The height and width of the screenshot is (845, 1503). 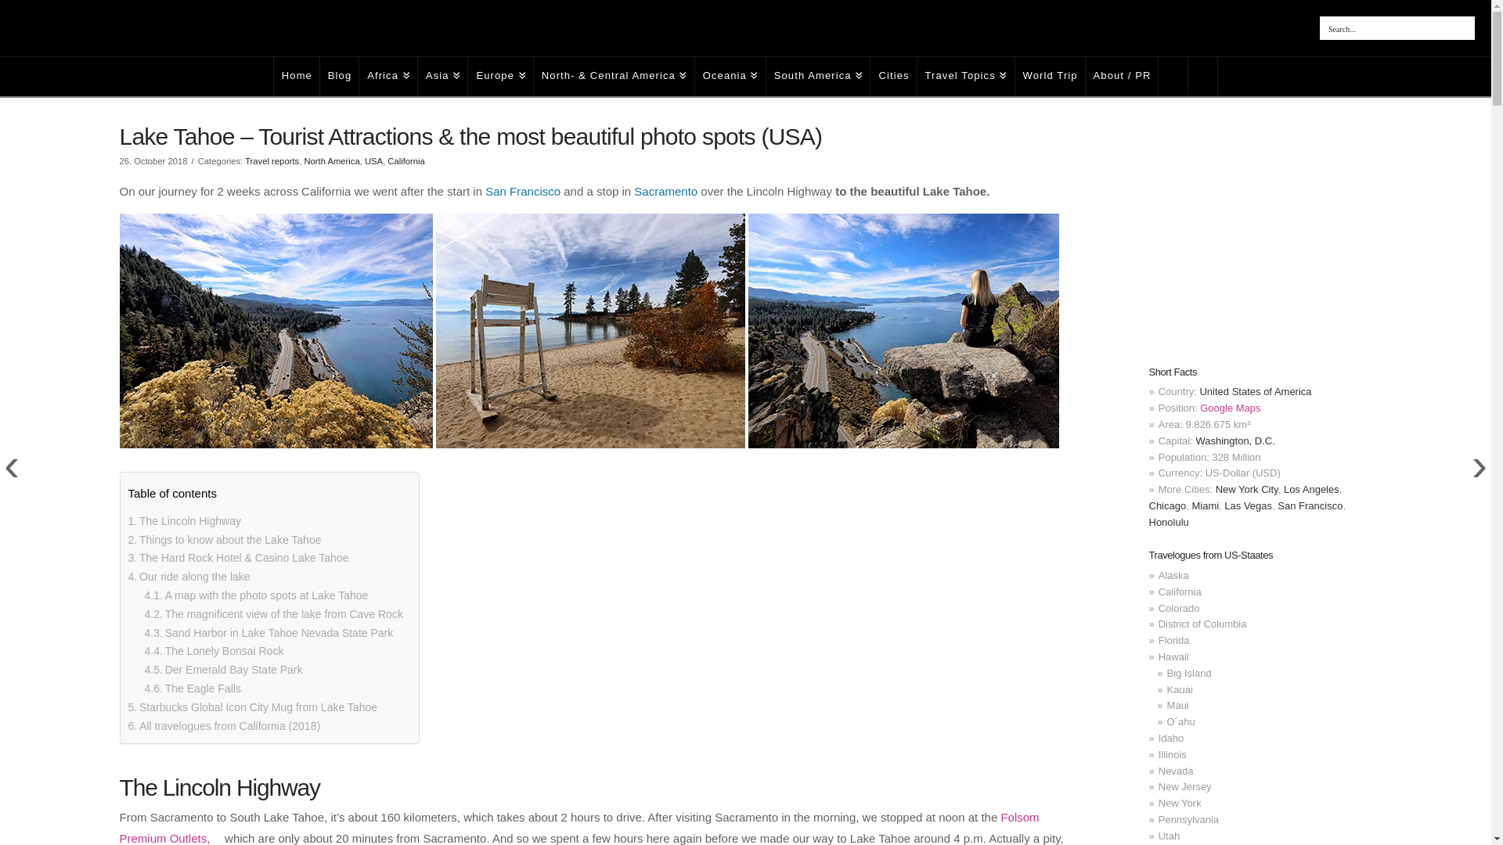 What do you see at coordinates (500, 77) in the screenshot?
I see `Europe` at bounding box center [500, 77].